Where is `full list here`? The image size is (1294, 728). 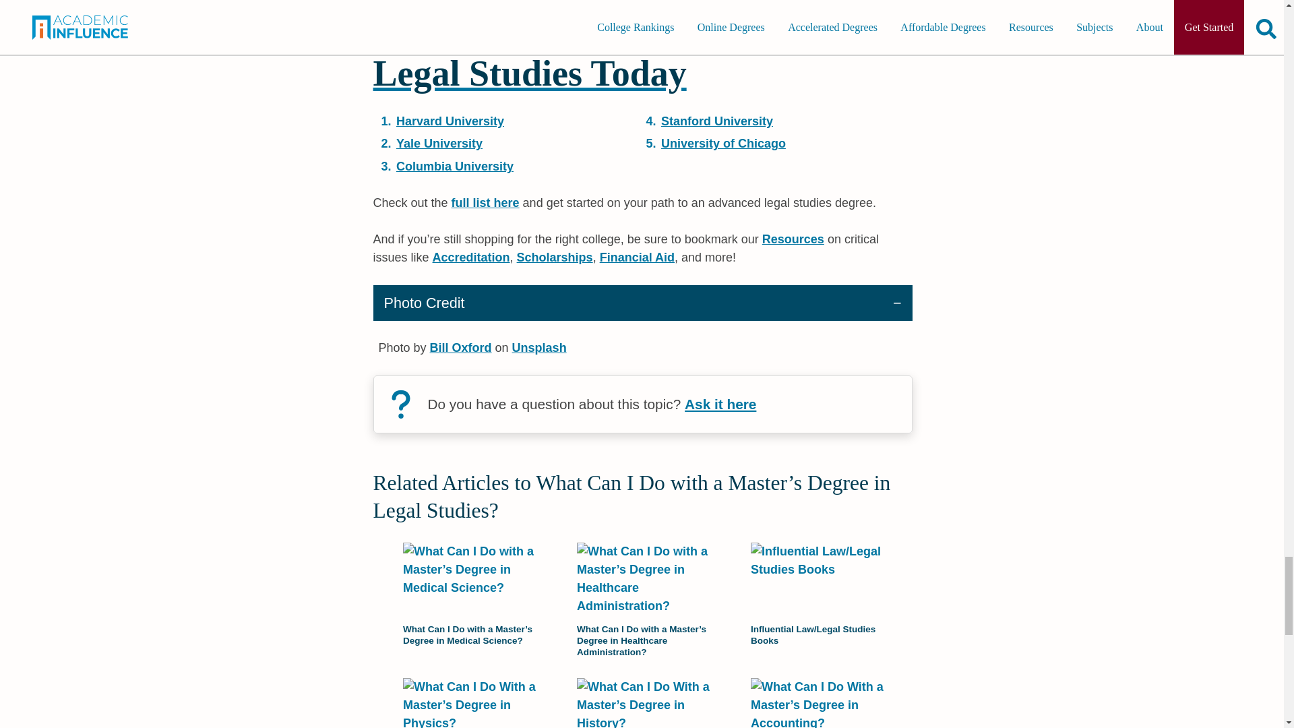
full list here is located at coordinates (485, 202).